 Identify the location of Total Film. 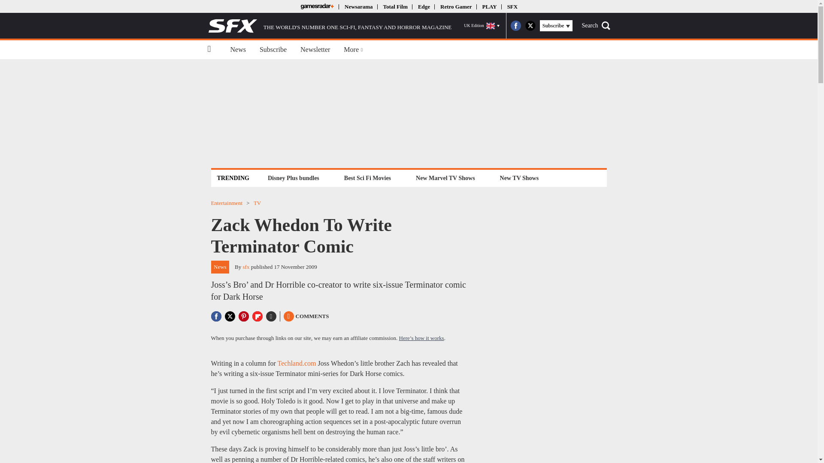
(395, 6).